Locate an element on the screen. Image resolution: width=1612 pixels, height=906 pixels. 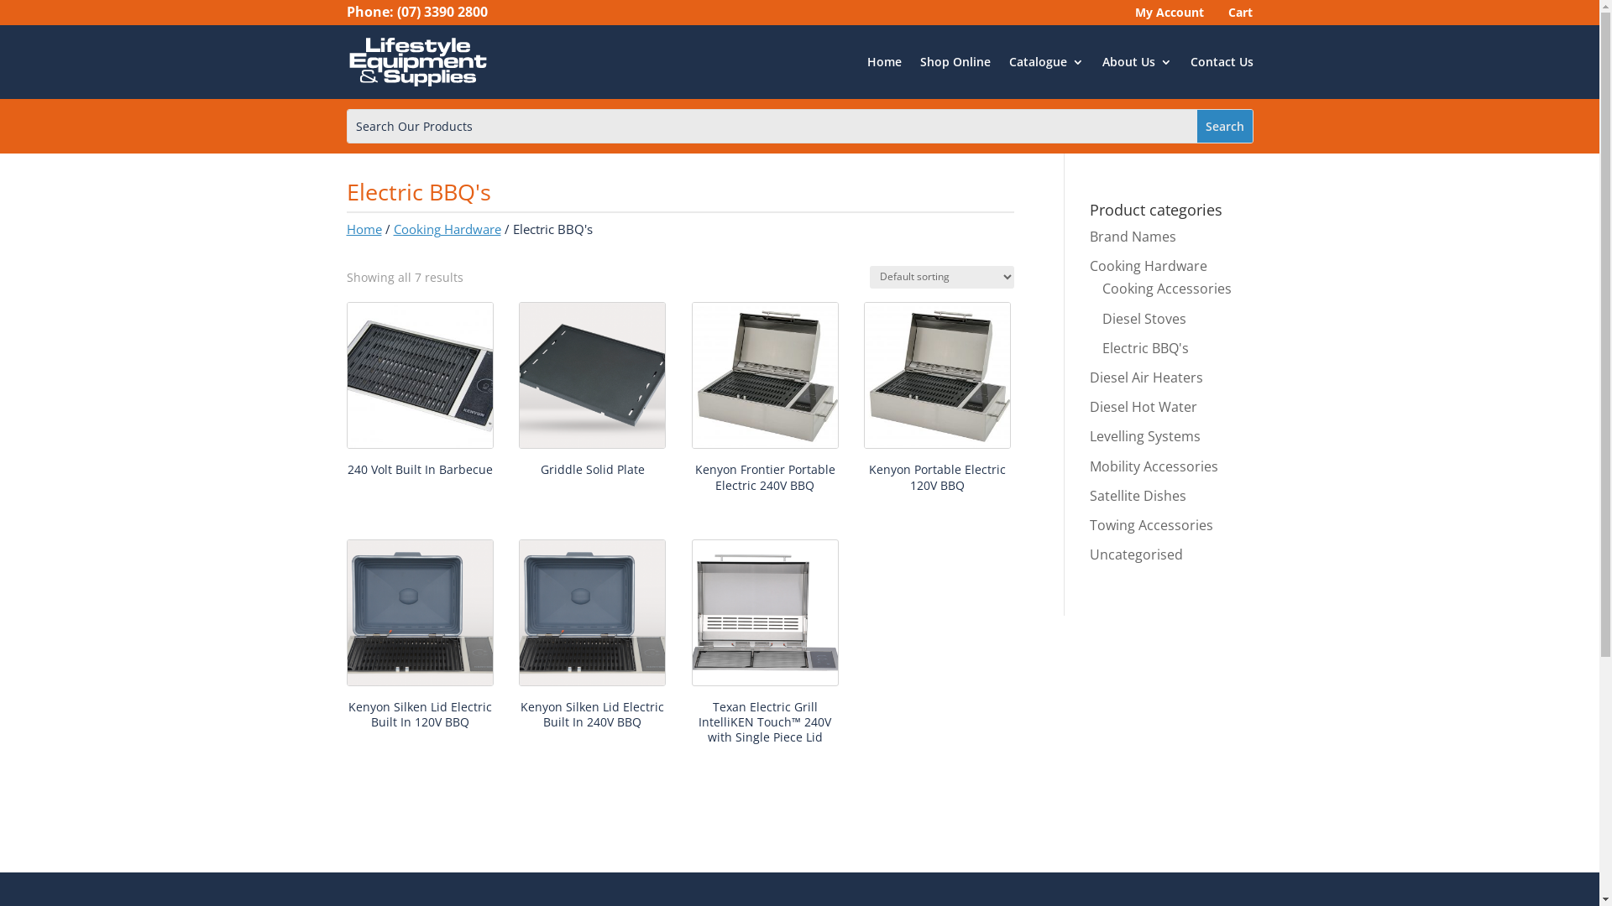
Levelling Systems is located at coordinates (1145, 436).